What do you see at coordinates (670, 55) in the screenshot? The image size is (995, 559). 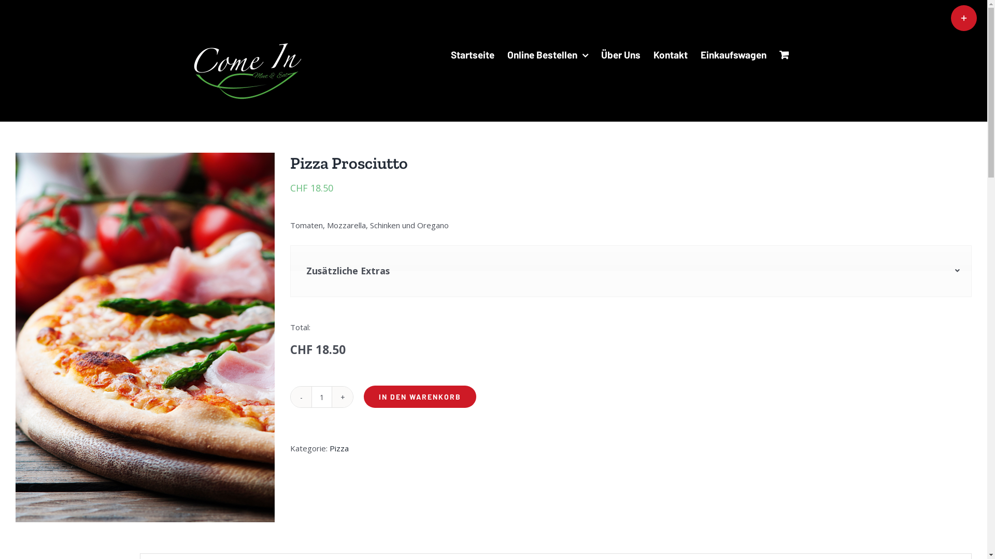 I see `Kontakt` at bounding box center [670, 55].